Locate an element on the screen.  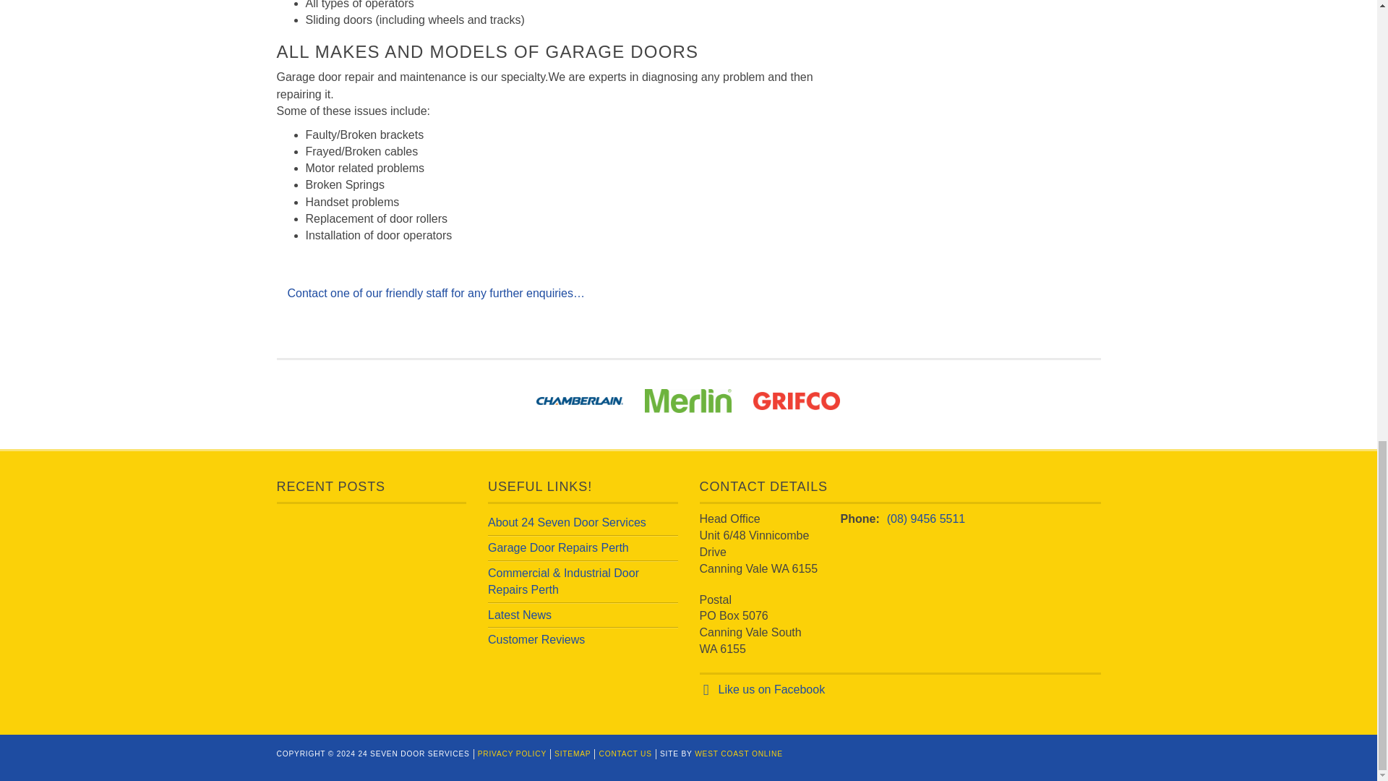
WEST COAST ONLINE is located at coordinates (739, 754).